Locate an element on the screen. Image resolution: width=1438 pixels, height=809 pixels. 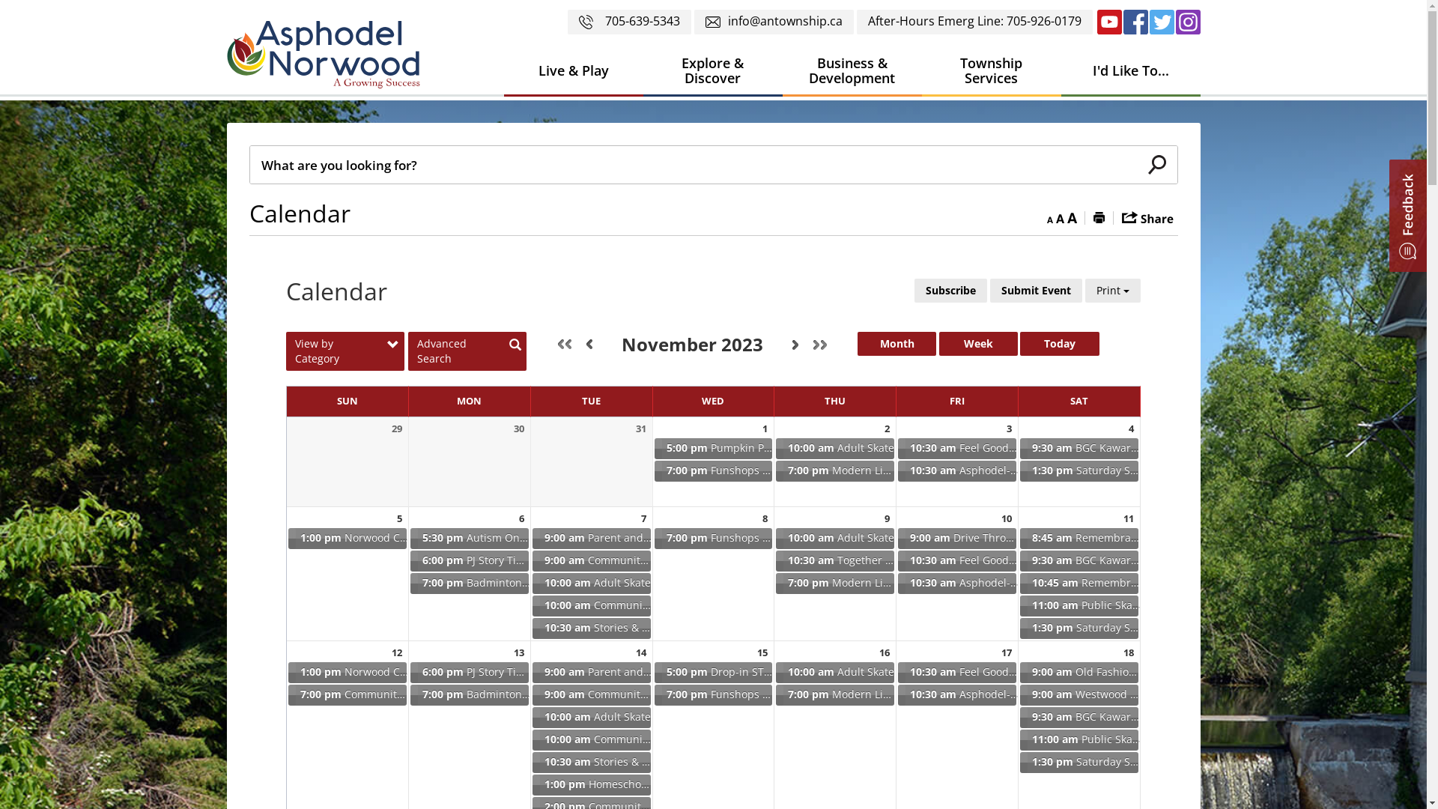
10:45 am Remembrance Day Service is located at coordinates (1079, 584).